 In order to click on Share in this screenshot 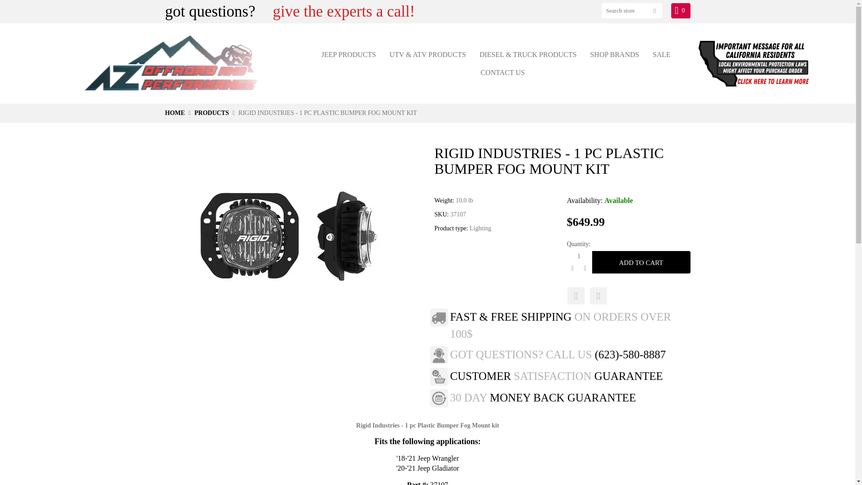, I will do `click(598, 296)`.